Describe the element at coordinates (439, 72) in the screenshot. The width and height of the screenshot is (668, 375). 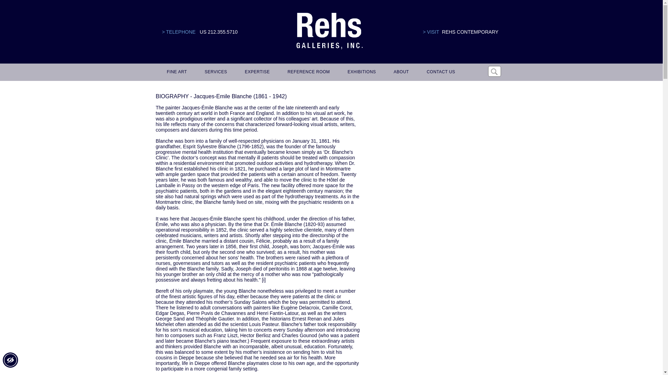
I see `CONTACT US` at that location.